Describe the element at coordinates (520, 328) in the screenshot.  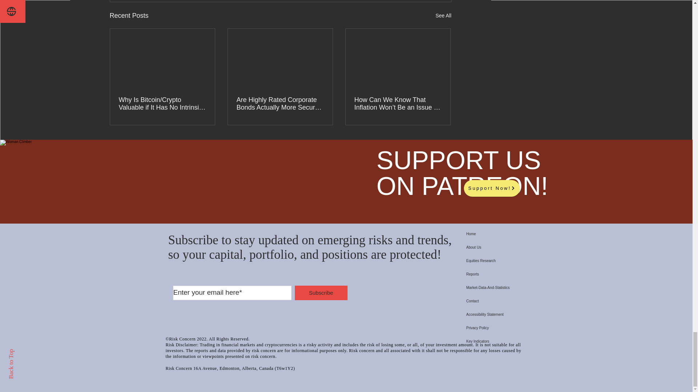
I see `Privacy Policy` at that location.